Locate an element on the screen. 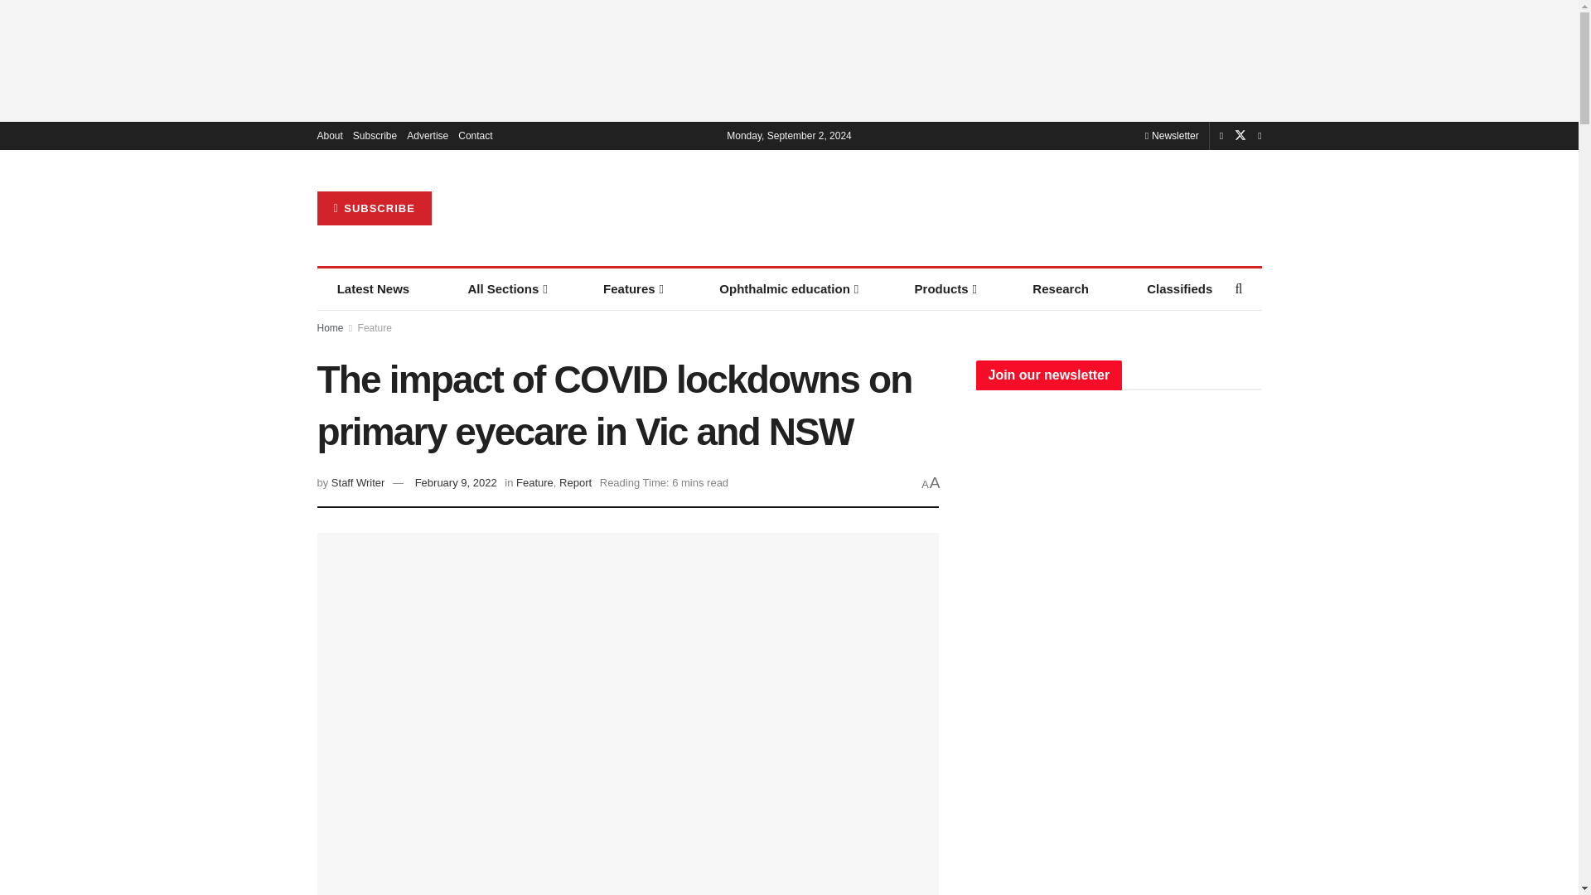 Image resolution: width=1591 pixels, height=895 pixels. Advertise is located at coordinates (428, 136).